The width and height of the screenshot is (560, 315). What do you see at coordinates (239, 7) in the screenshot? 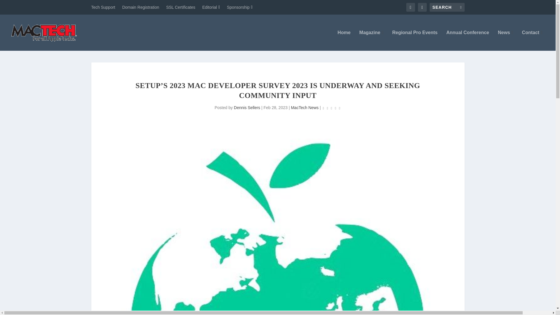
I see `Sponsorship` at bounding box center [239, 7].